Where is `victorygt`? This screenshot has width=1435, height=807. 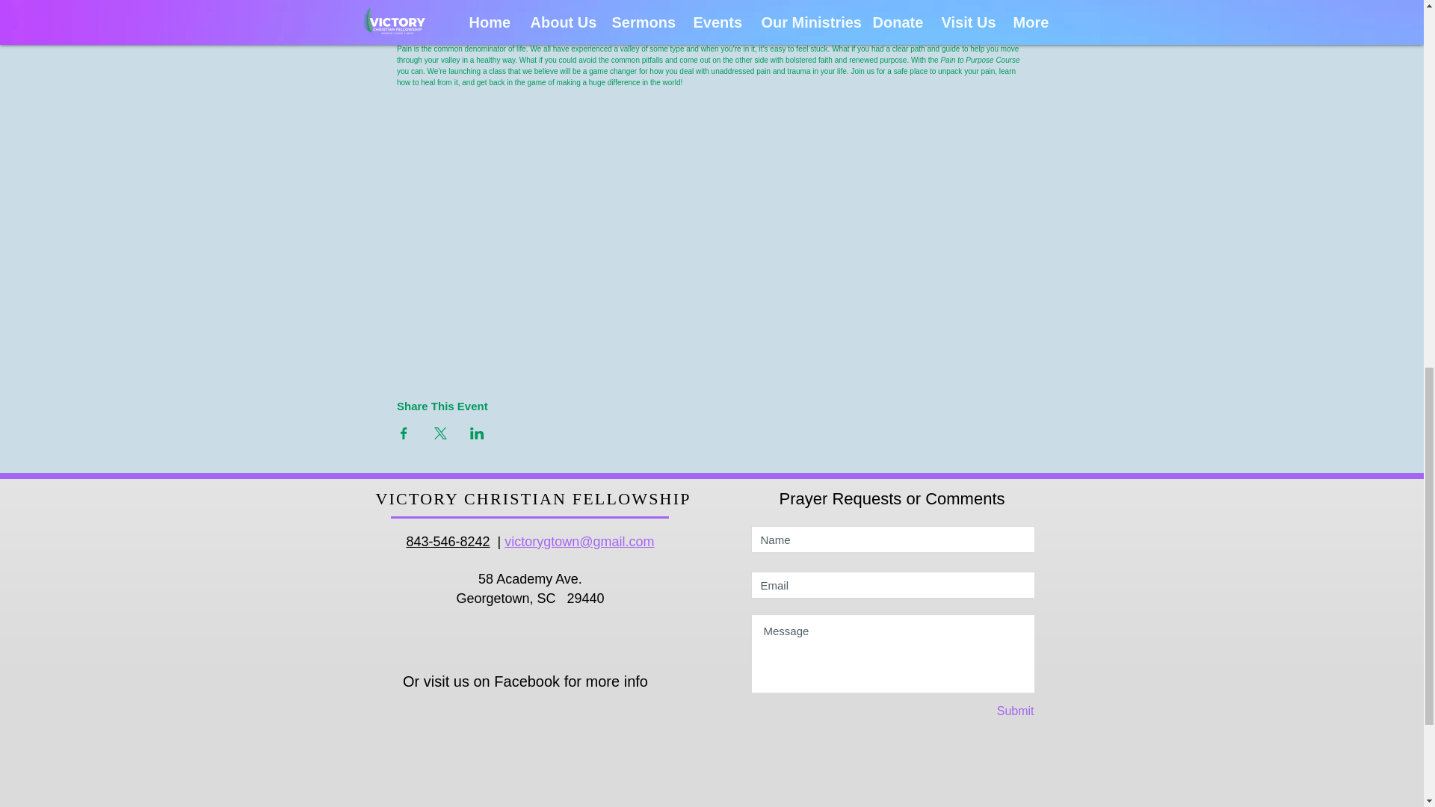
victorygt is located at coordinates (529, 541).